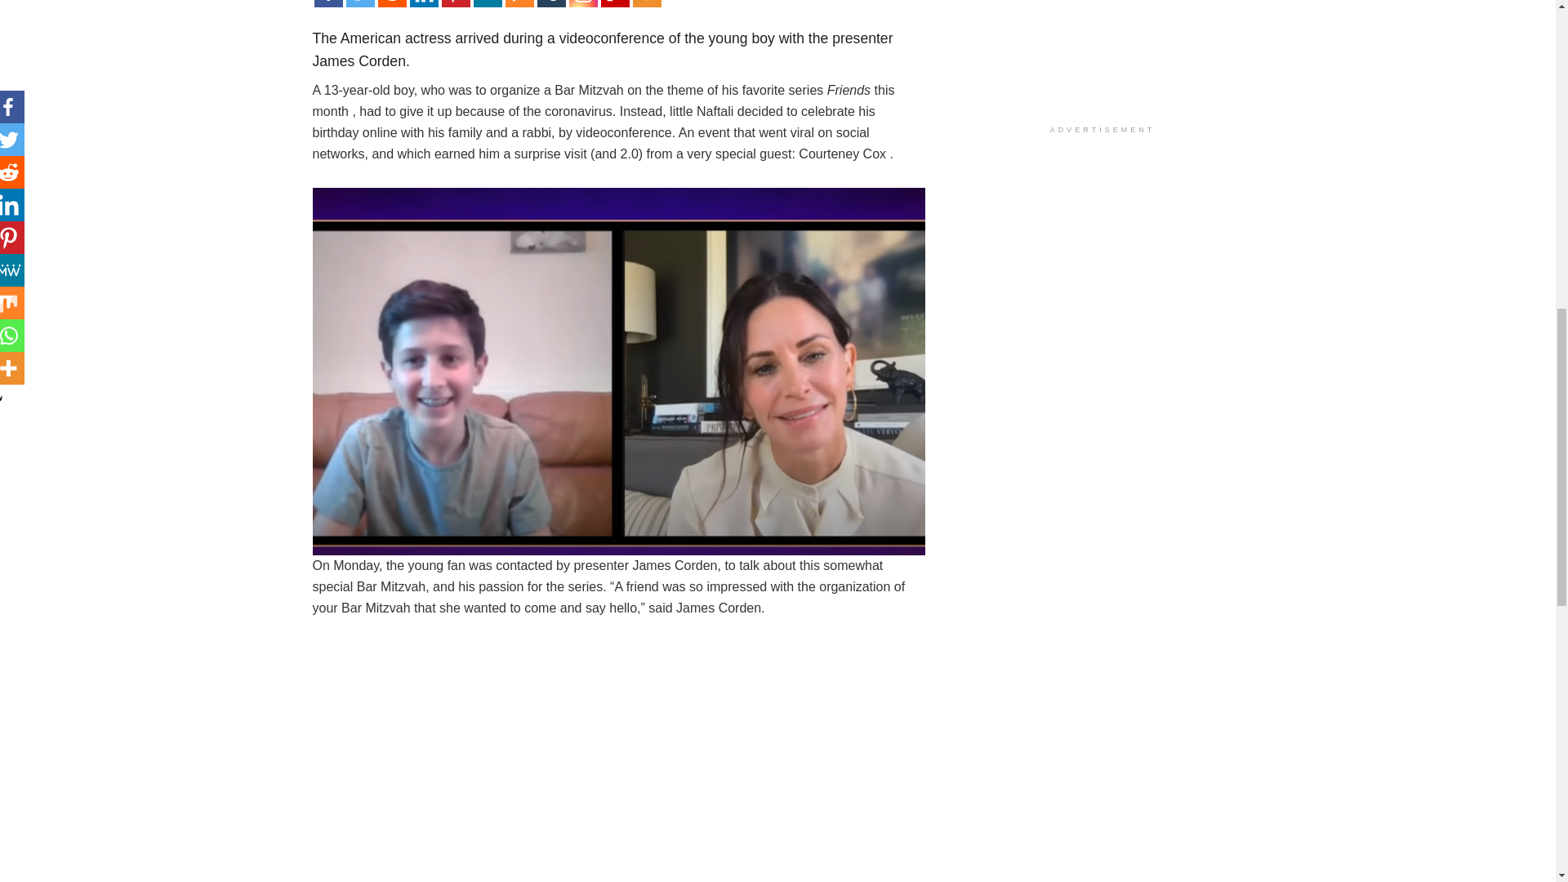 The height and width of the screenshot is (882, 1568). I want to click on Flipboard, so click(615, 3).